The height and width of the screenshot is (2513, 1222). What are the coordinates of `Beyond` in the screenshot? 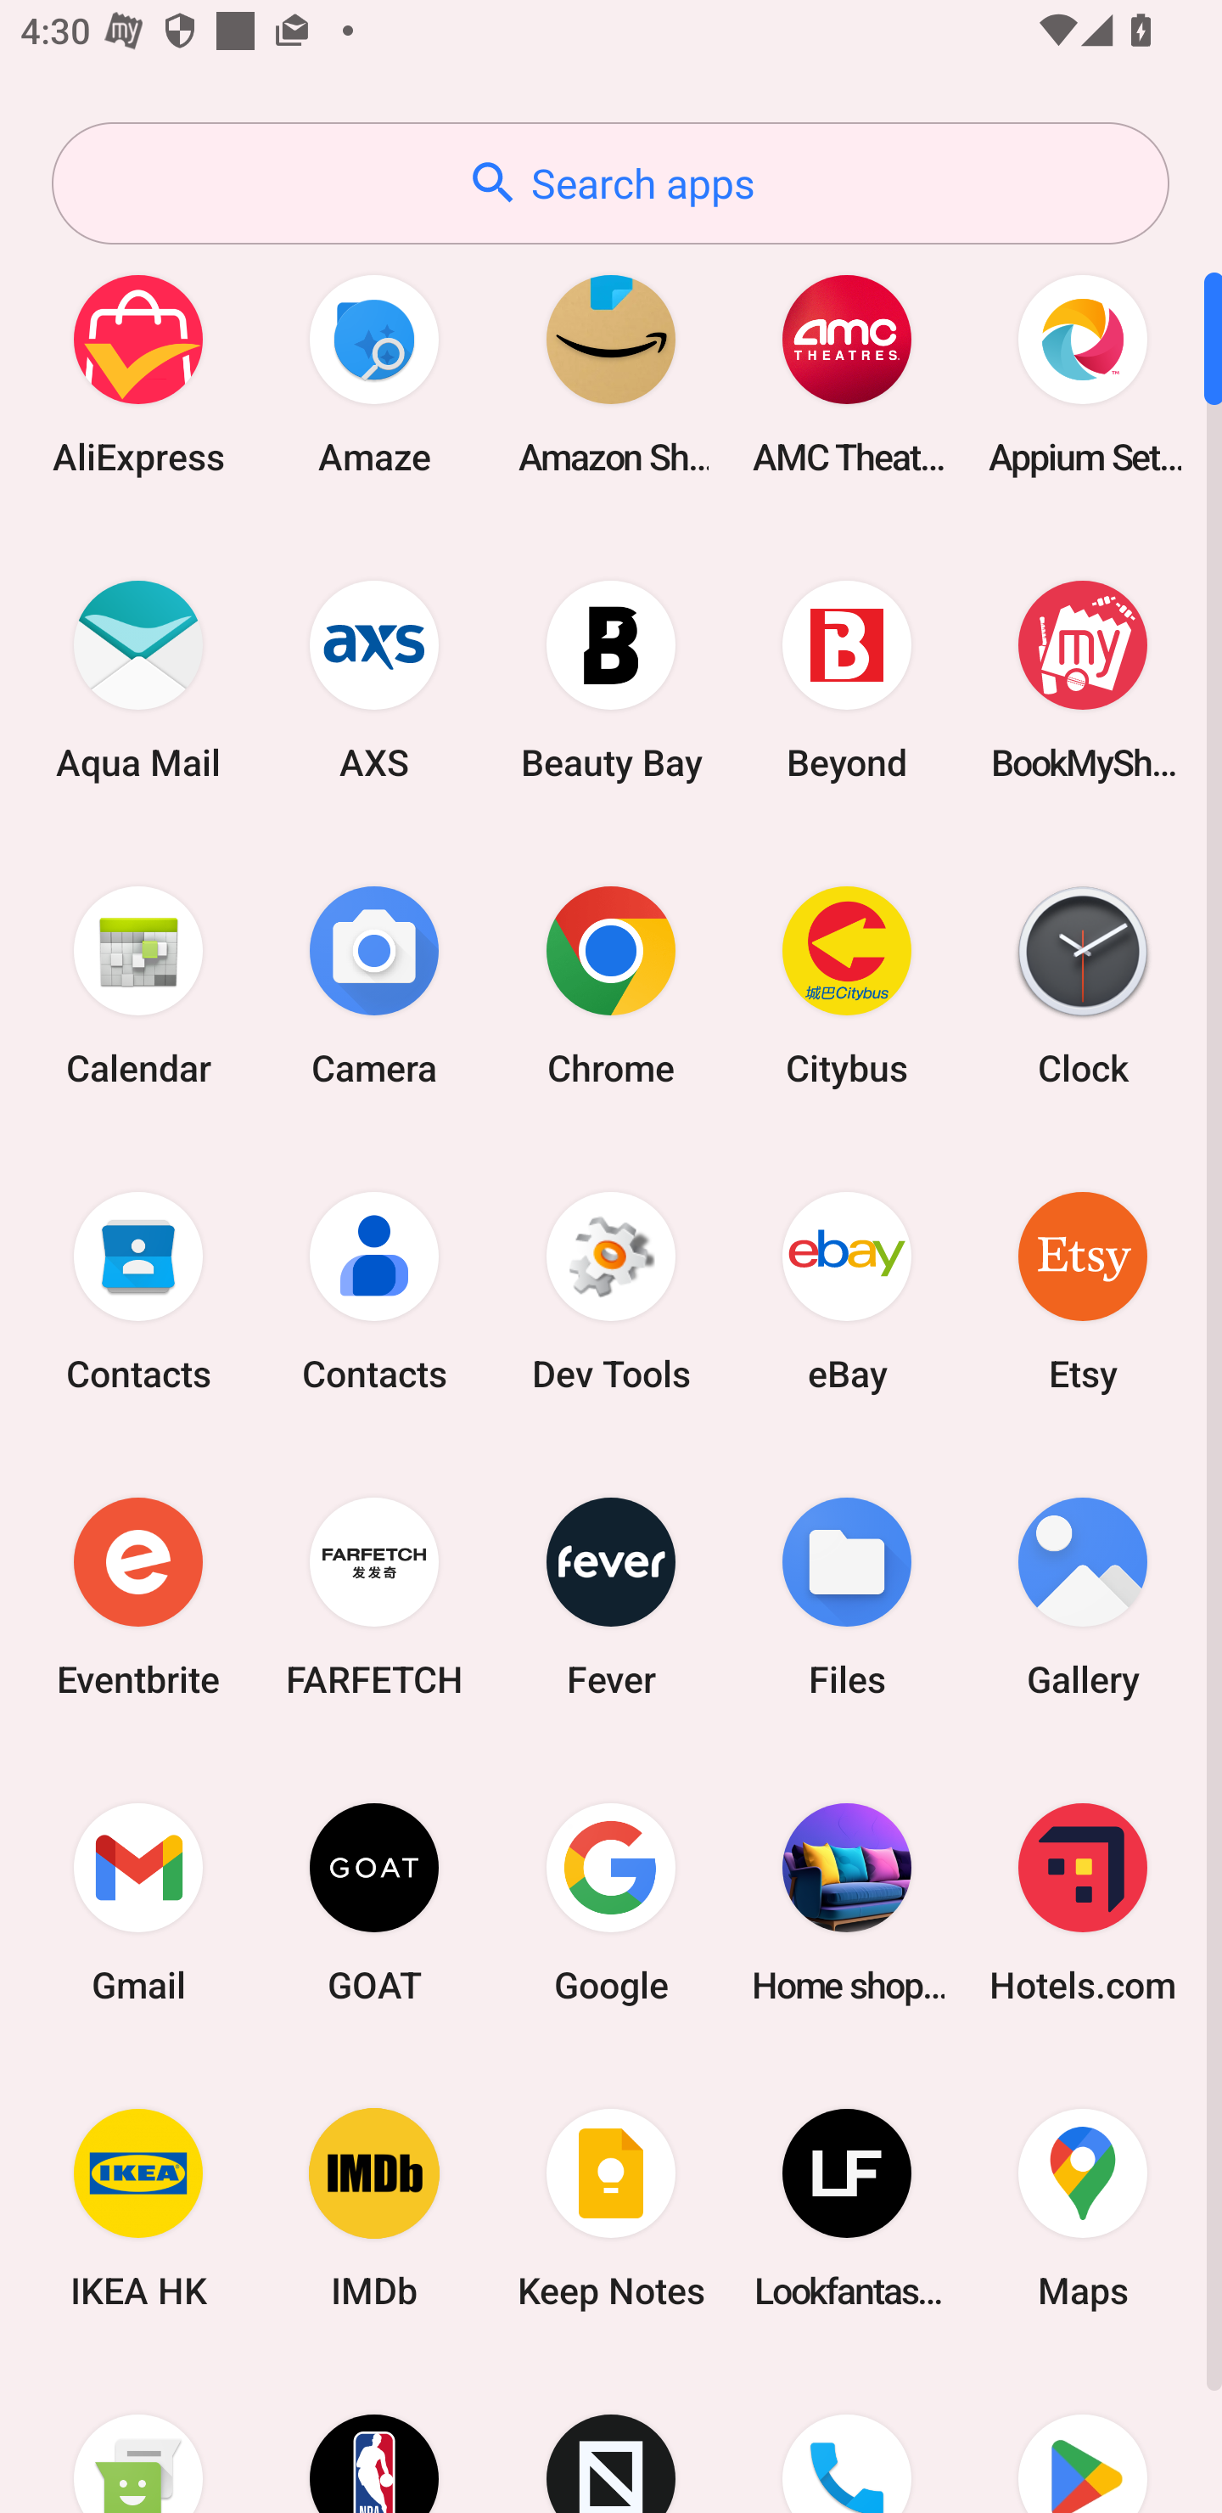 It's located at (847, 679).